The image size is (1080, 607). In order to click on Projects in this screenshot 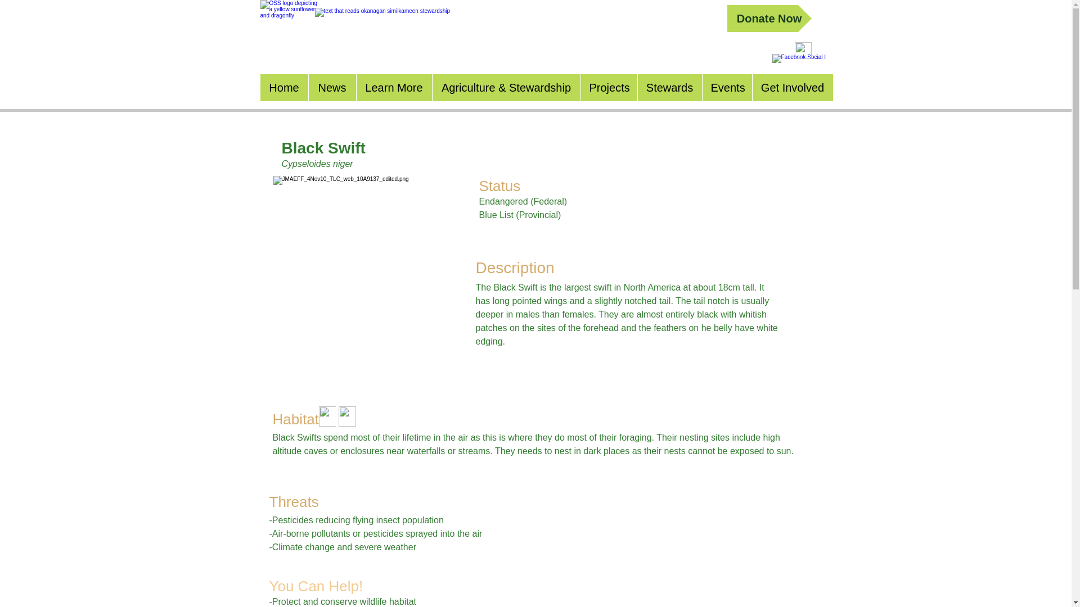, I will do `click(609, 88)`.